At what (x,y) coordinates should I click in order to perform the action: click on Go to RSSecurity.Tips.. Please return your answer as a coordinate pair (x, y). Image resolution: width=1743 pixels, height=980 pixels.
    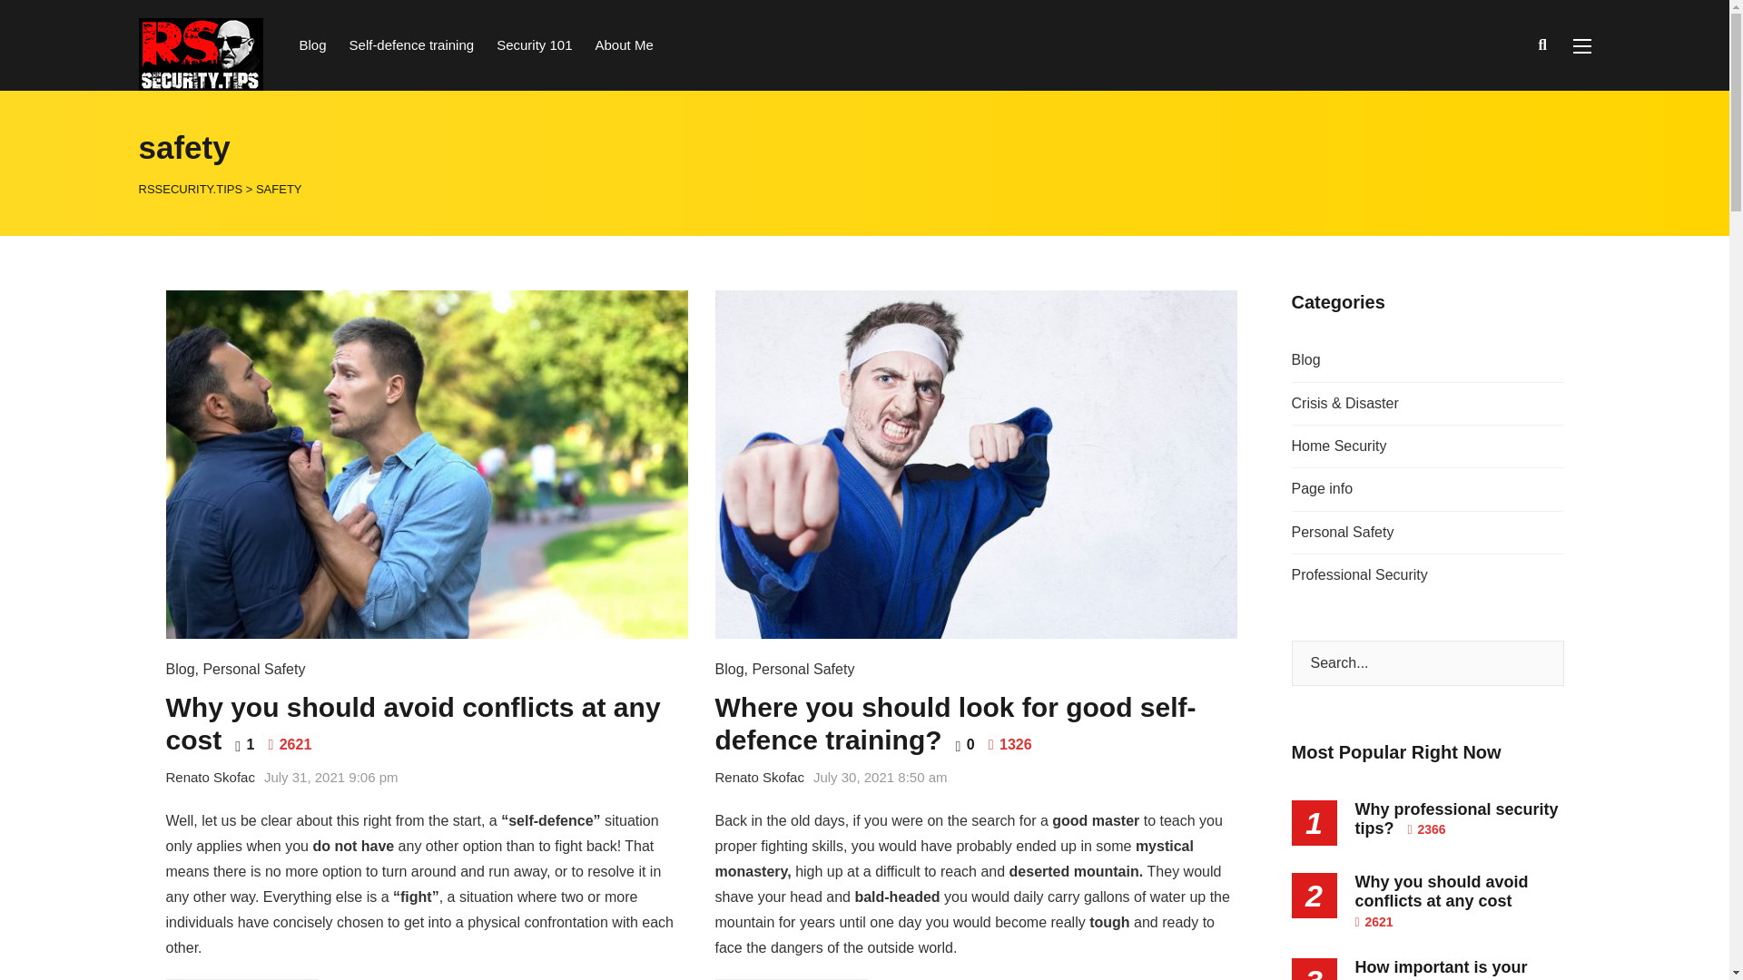
    Looking at the image, I should click on (189, 187).